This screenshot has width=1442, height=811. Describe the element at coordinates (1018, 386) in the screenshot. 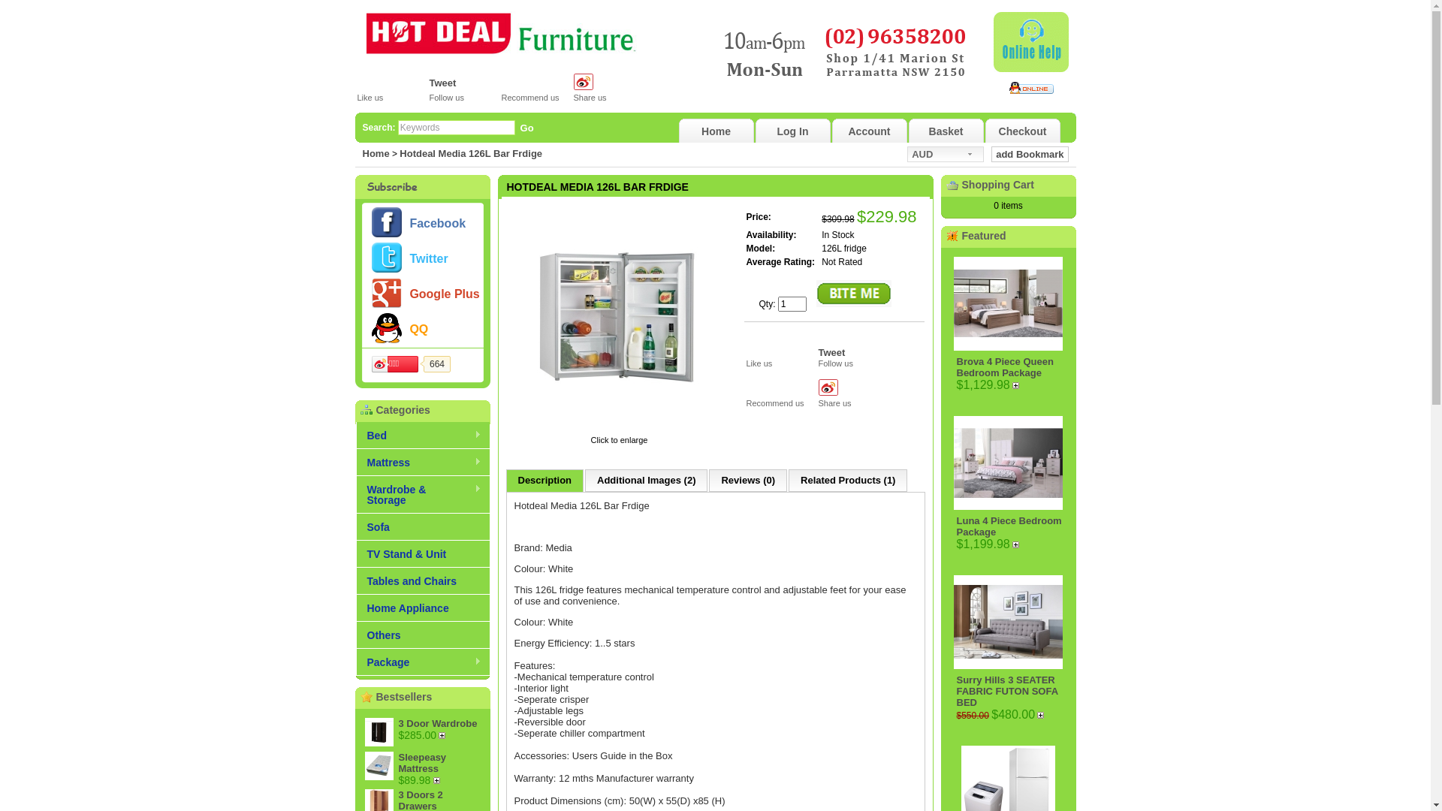

I see ` ` at that location.